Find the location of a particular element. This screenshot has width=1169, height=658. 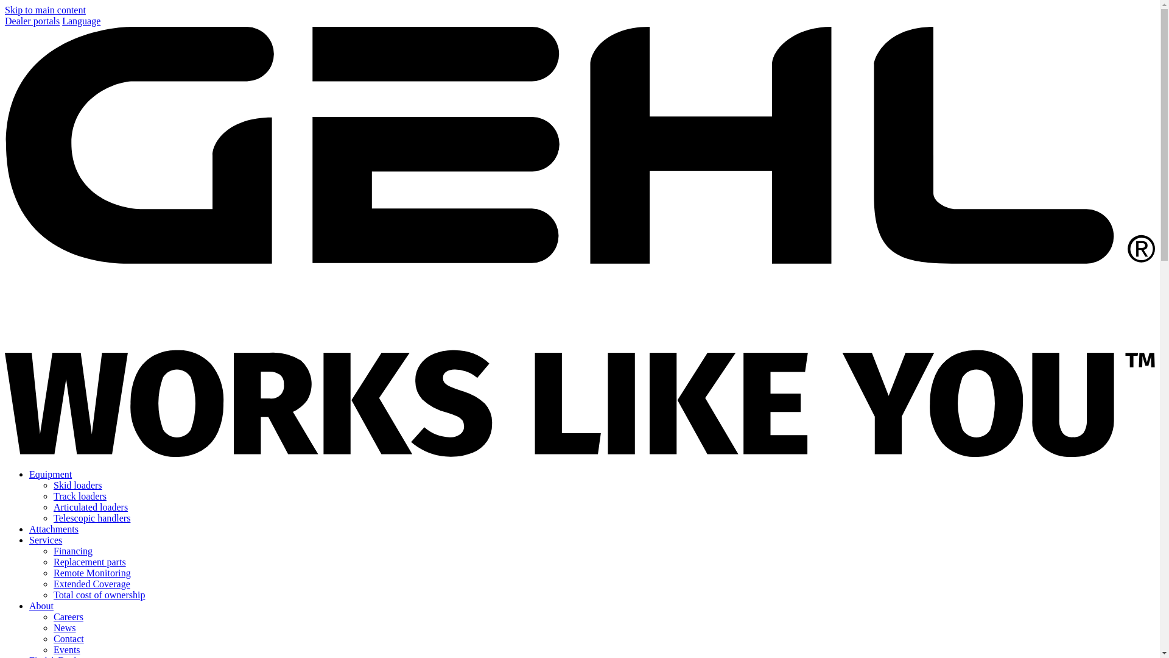

Find a Gehl dealer is located at coordinates (57, 657).